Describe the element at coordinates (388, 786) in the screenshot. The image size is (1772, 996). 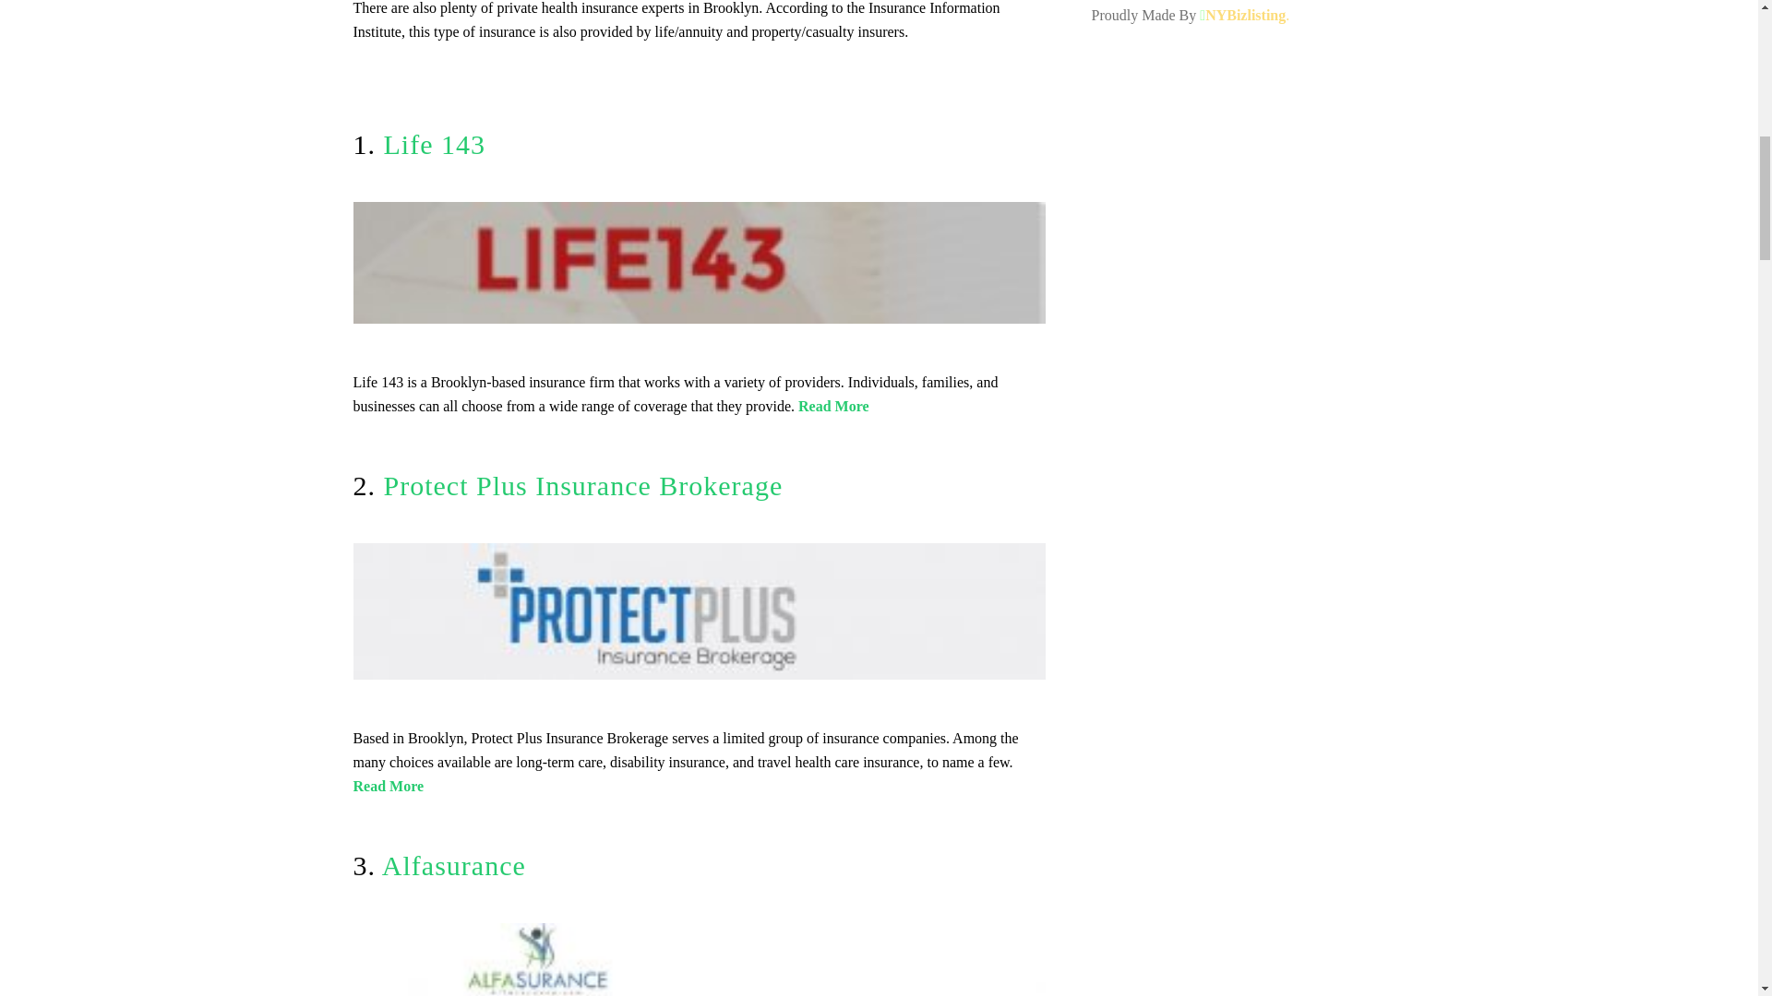
I see `Read More` at that location.